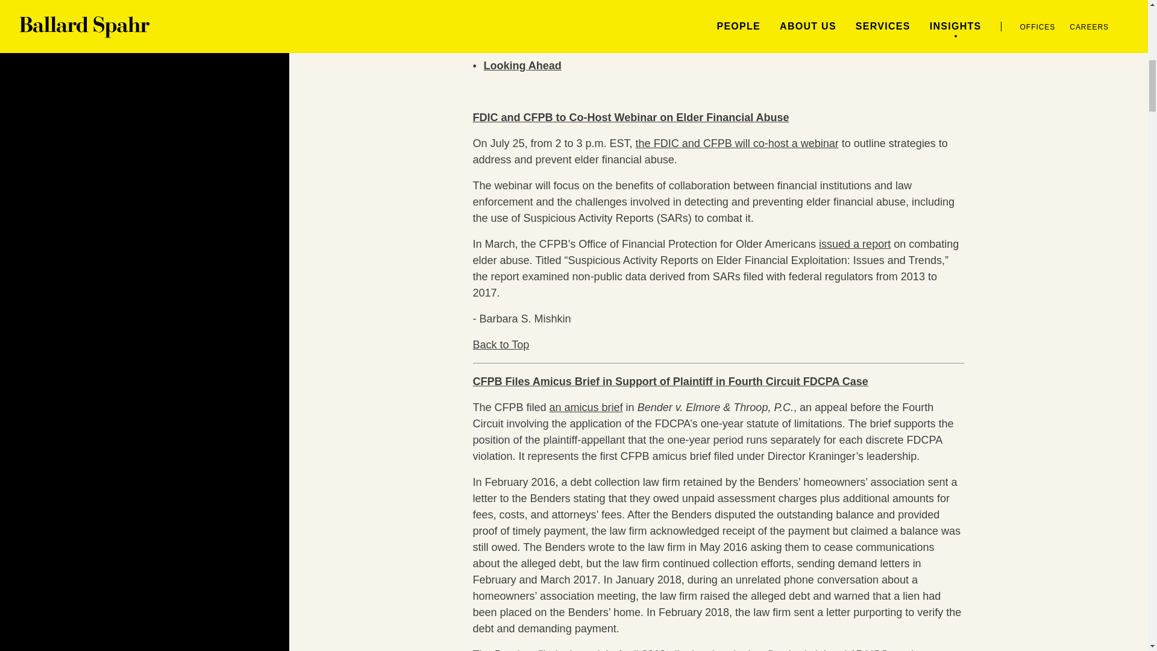 Image resolution: width=1157 pixels, height=651 pixels. Describe the element at coordinates (586, 407) in the screenshot. I see `an amicus brief` at that location.